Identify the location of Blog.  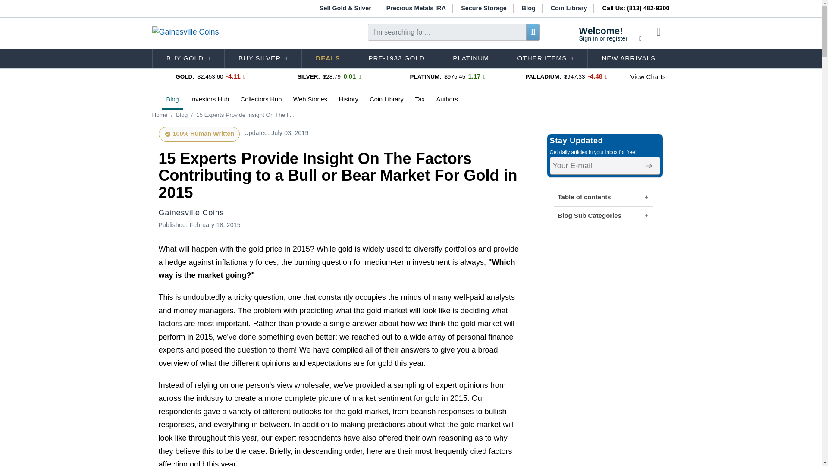
(188, 59).